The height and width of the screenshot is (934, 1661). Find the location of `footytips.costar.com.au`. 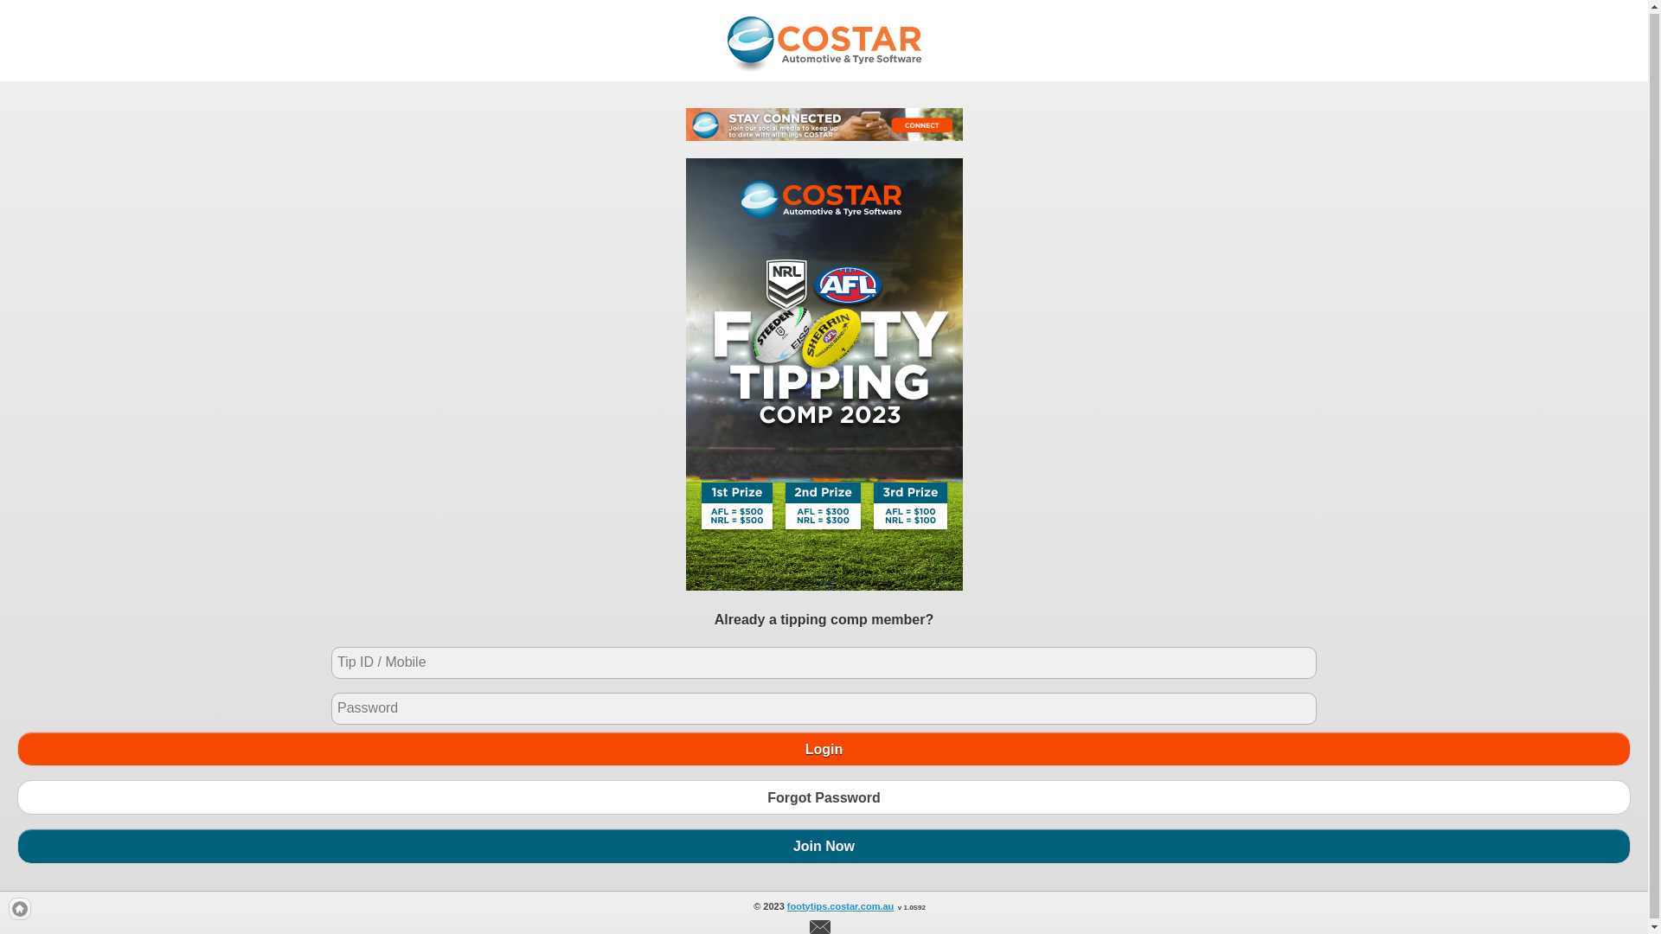

footytips.costar.com.au is located at coordinates (841, 907).